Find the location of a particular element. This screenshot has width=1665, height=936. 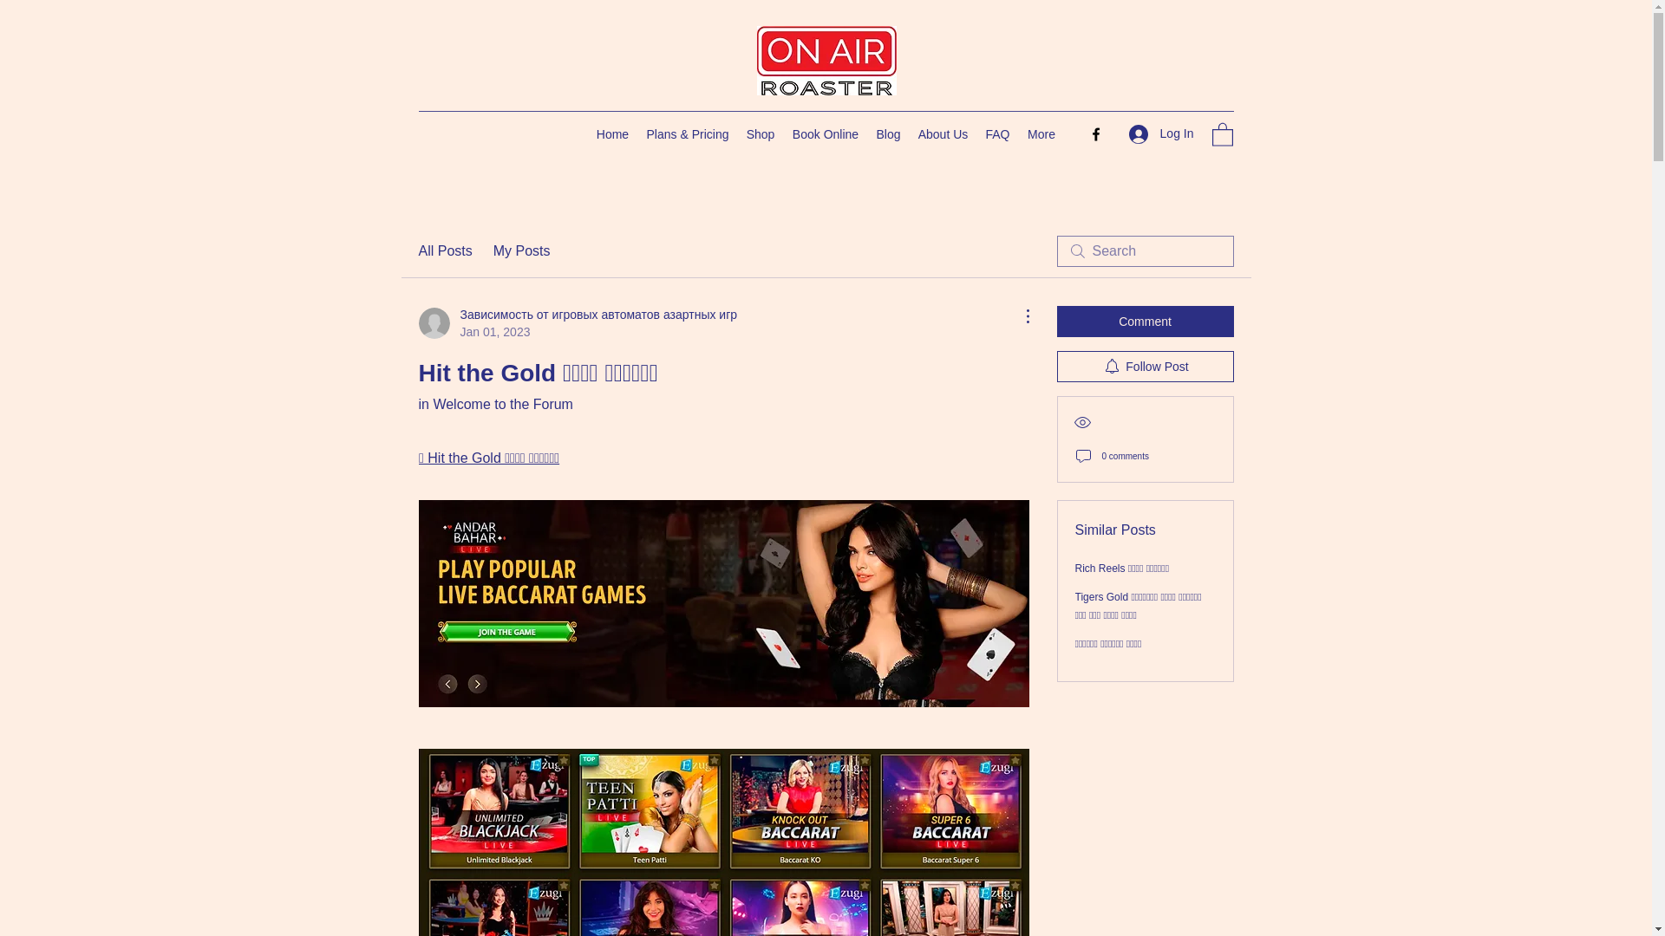

My Posts is located at coordinates (522, 251).